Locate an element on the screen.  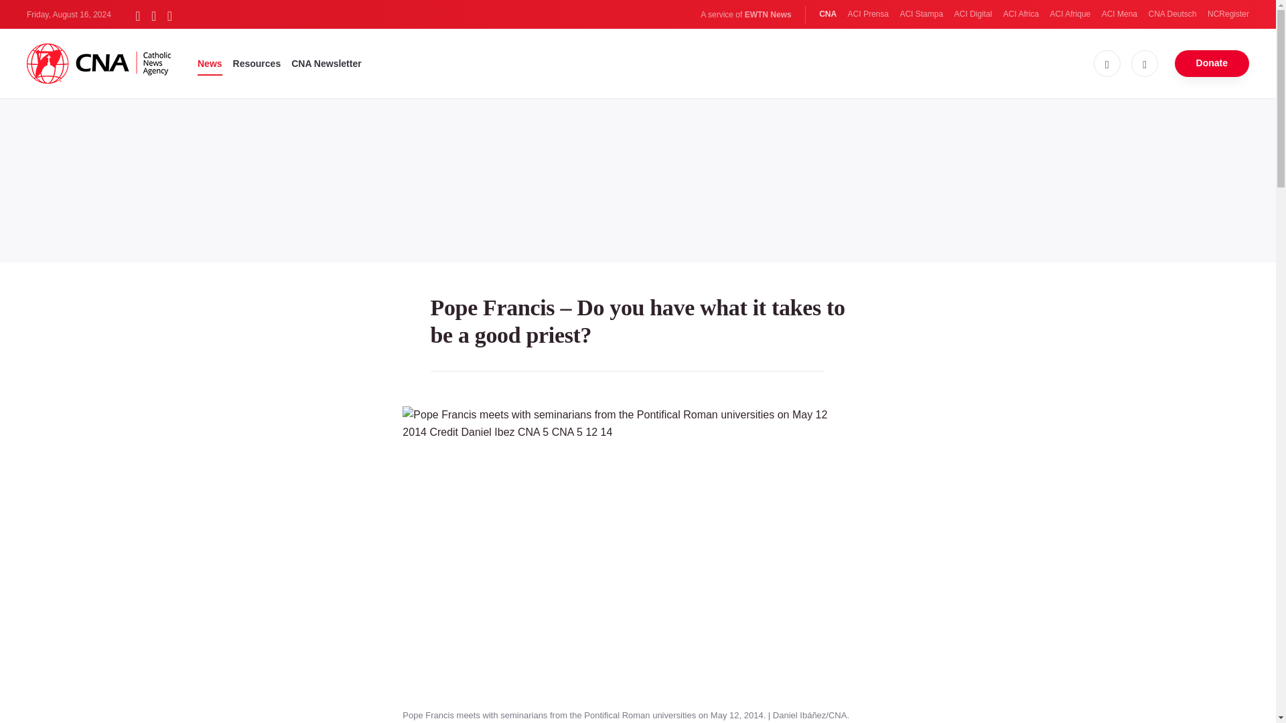
ACI Afrique is located at coordinates (1070, 14).